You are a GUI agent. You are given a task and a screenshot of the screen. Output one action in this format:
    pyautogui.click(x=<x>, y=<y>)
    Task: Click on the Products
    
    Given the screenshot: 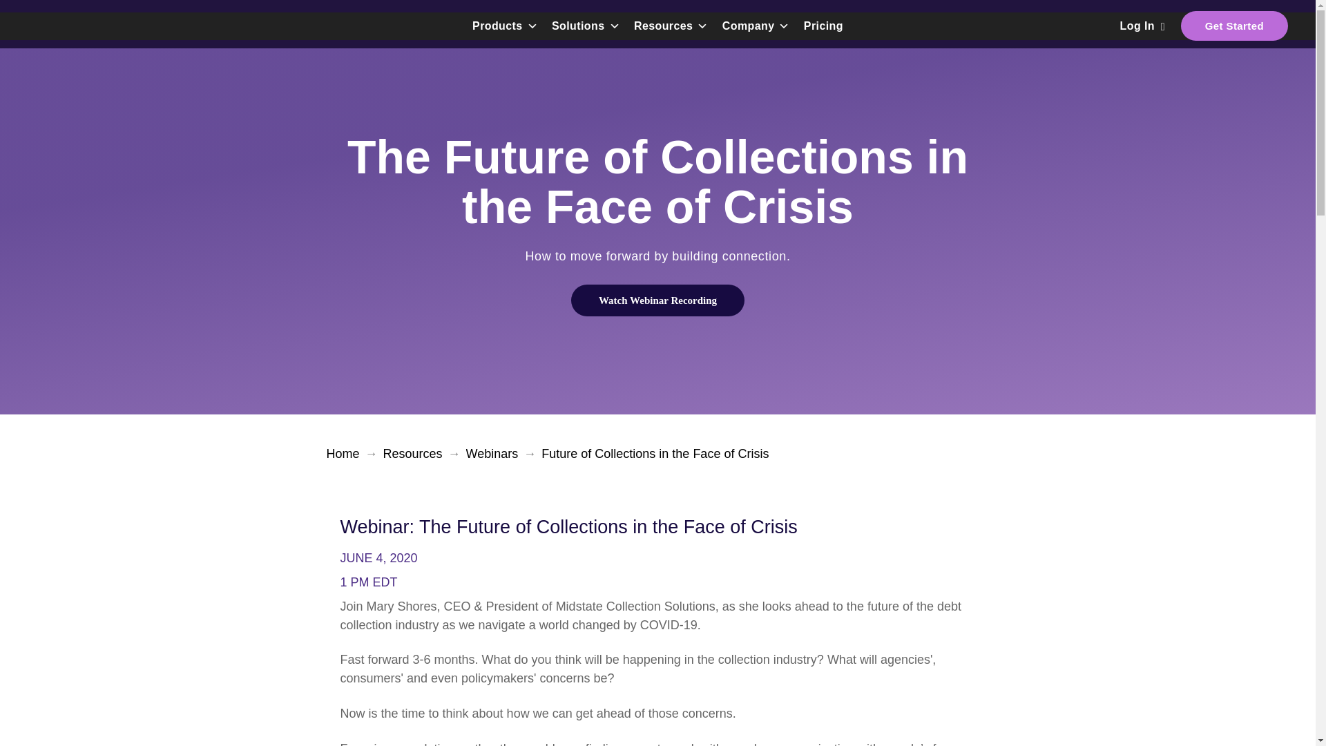 What is the action you would take?
    pyautogui.click(x=505, y=26)
    